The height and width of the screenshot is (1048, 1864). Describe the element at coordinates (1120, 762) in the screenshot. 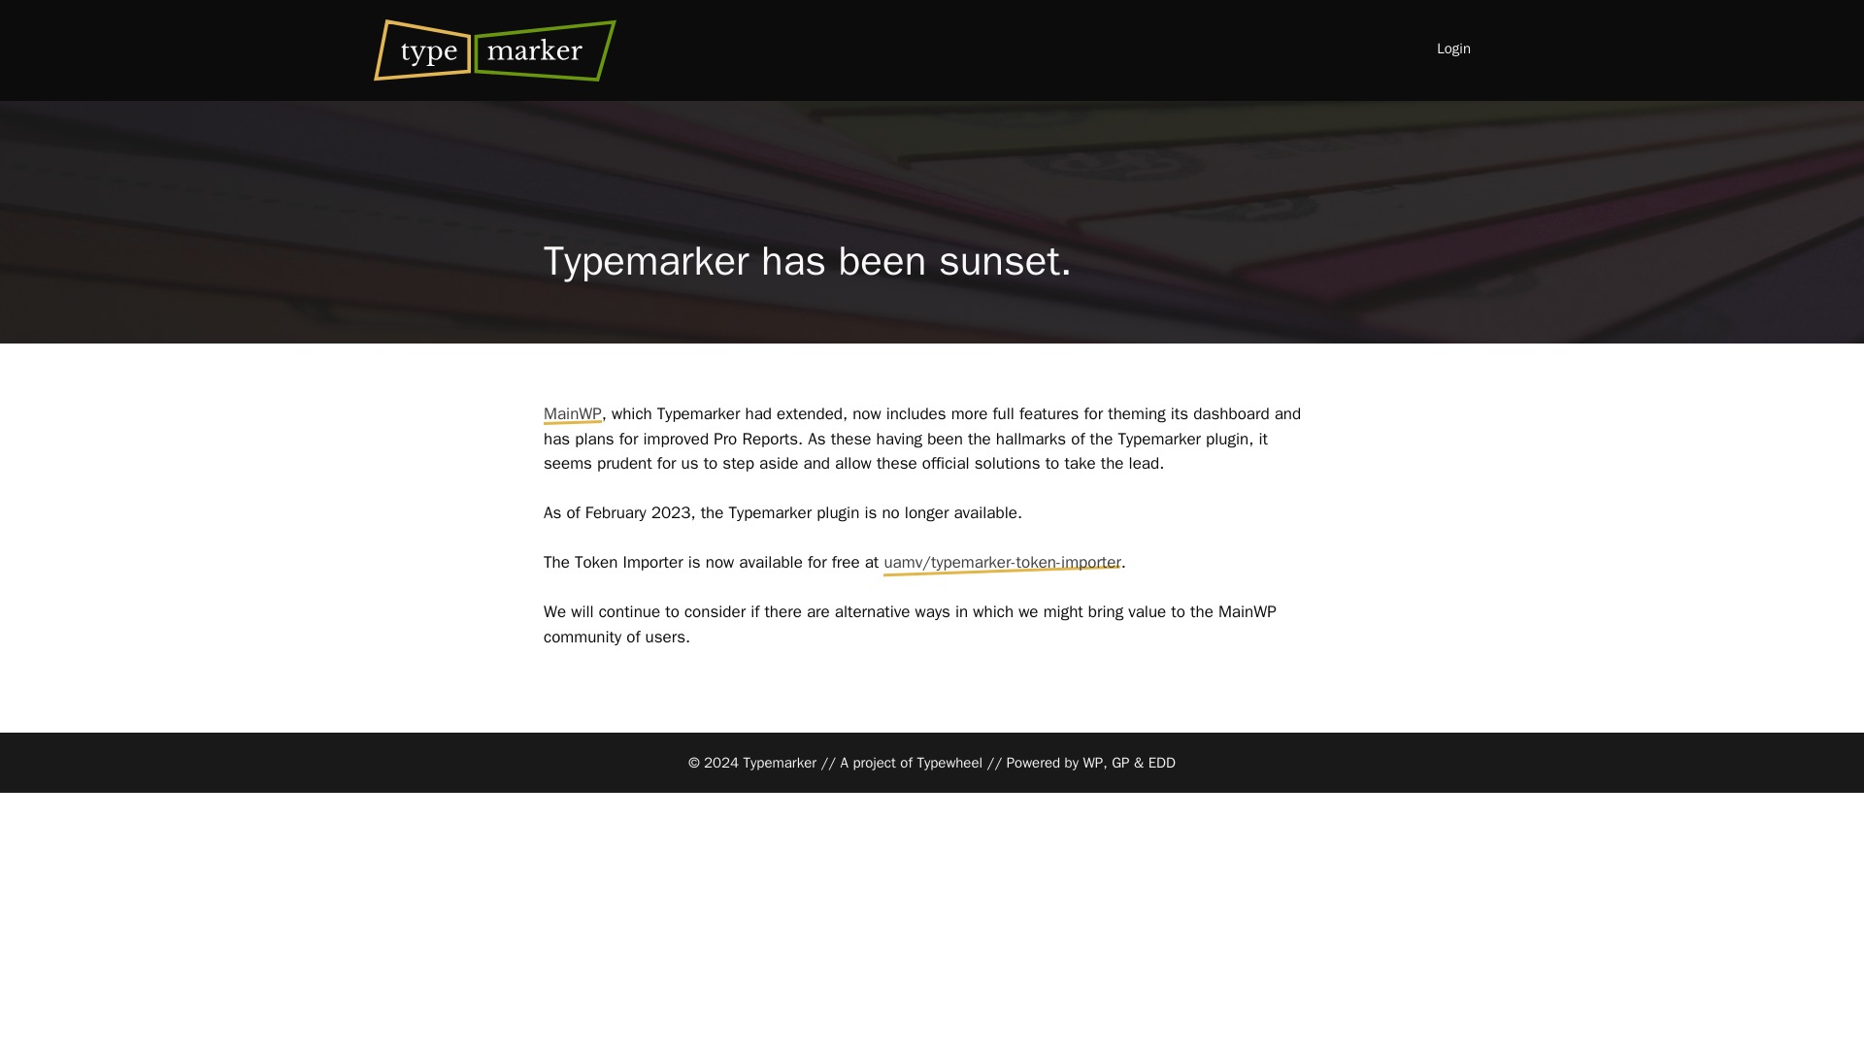

I see `GP` at that location.